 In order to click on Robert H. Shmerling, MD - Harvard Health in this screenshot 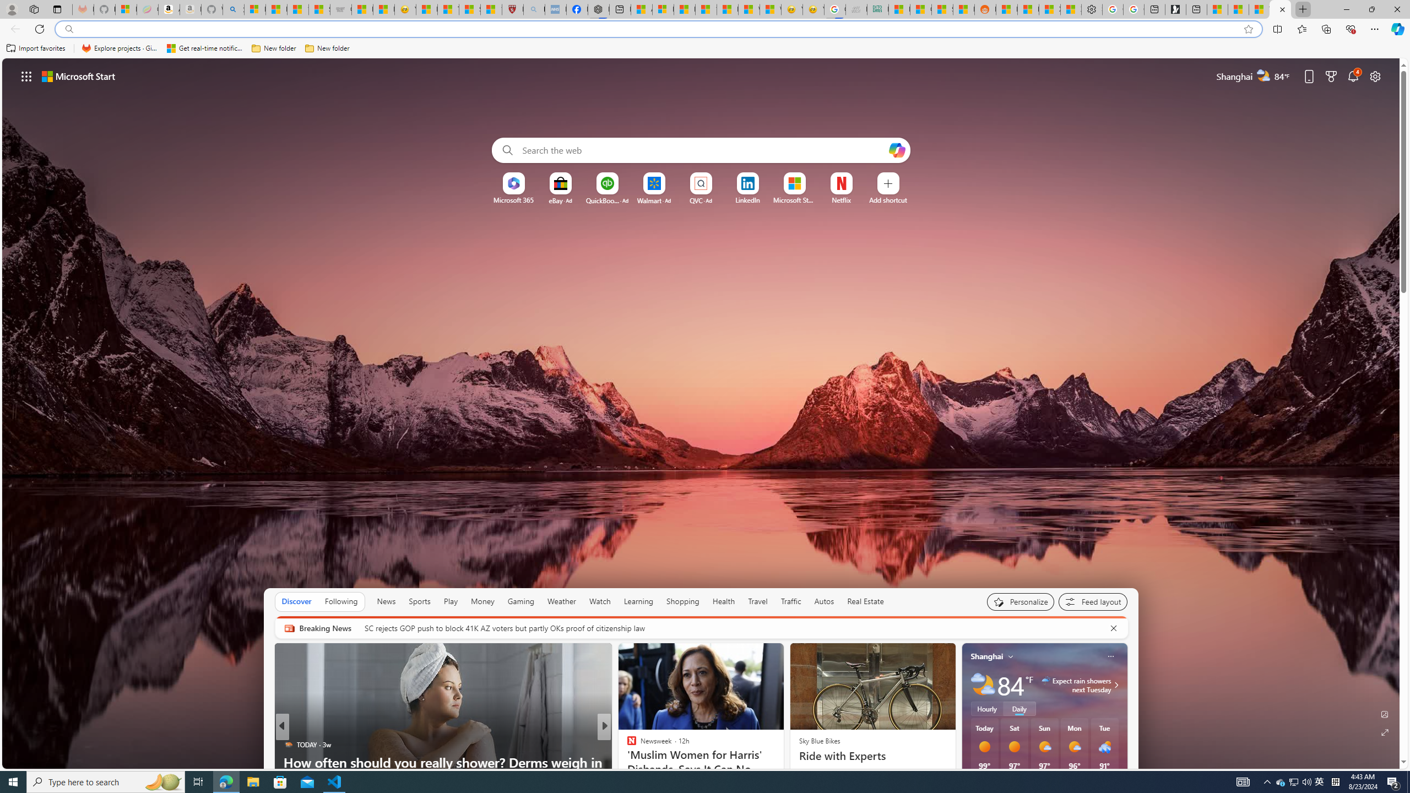, I will do `click(513, 9)`.